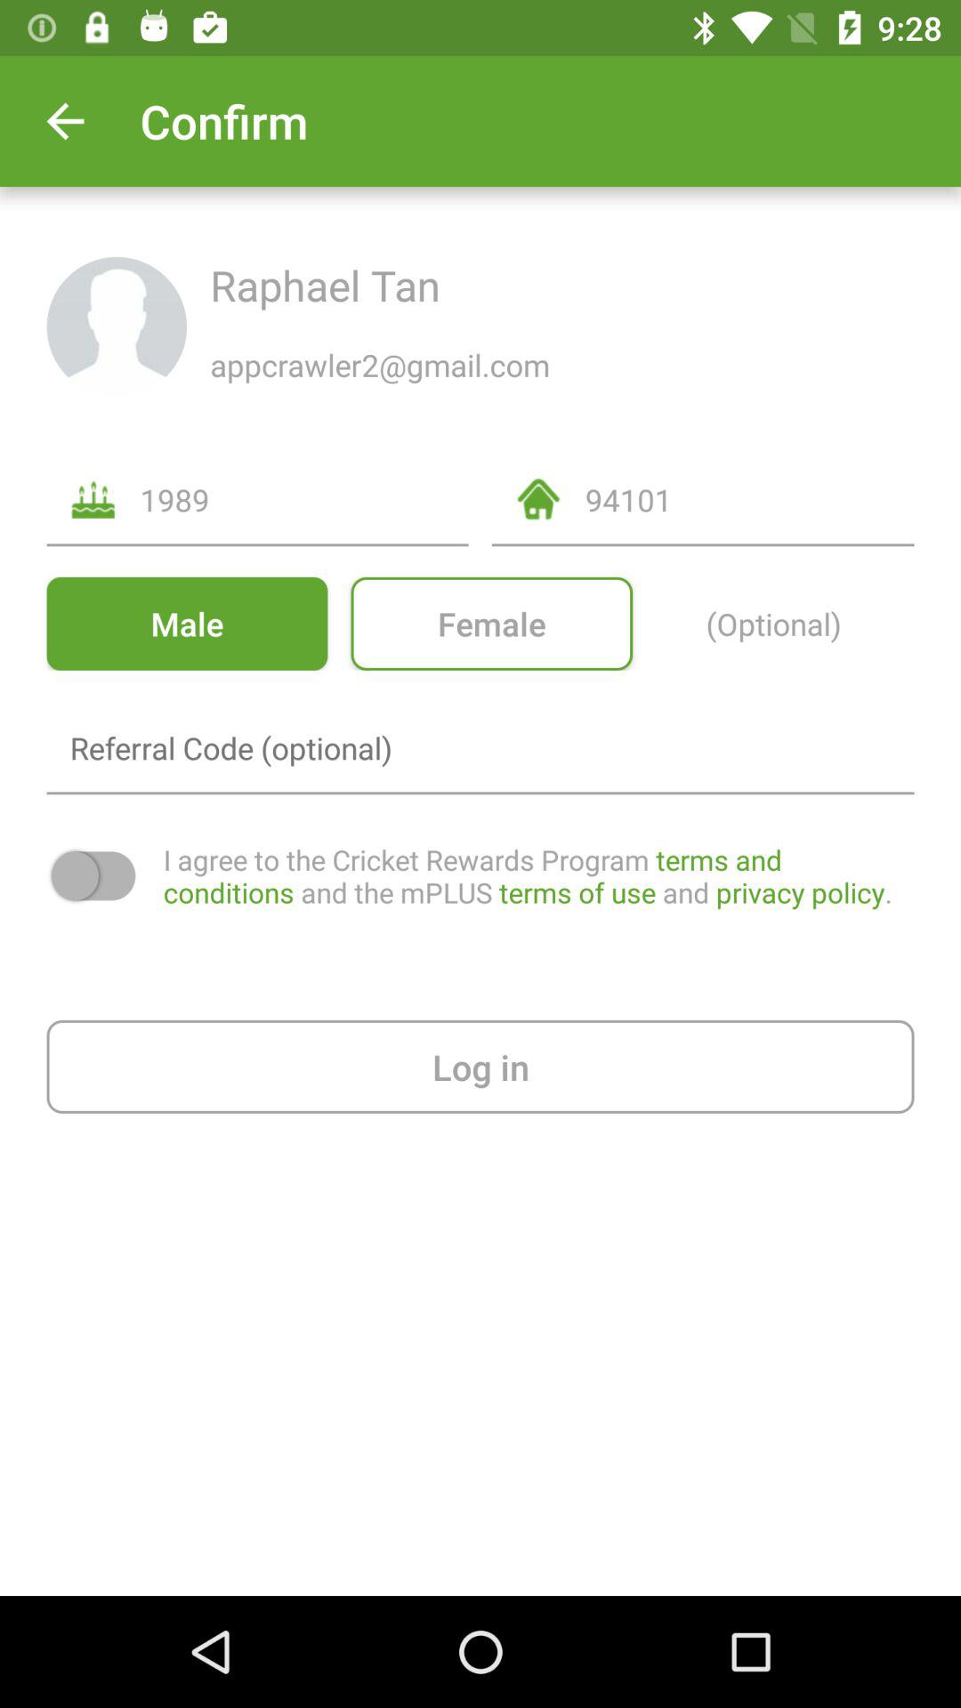  Describe the element at coordinates (749, 500) in the screenshot. I see `select 94101 icon` at that location.